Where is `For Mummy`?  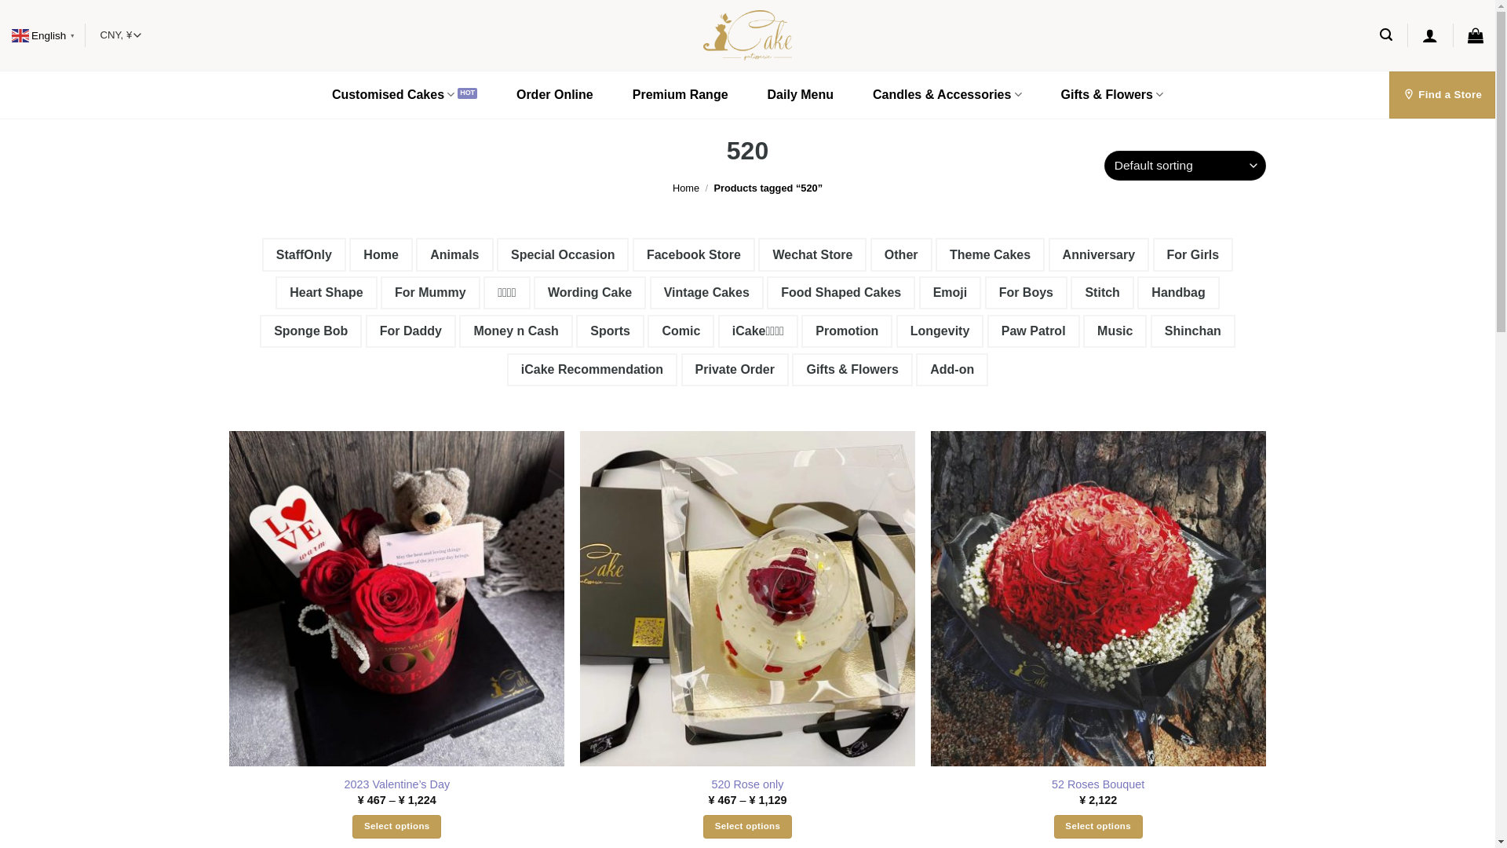
For Mummy is located at coordinates (430, 293).